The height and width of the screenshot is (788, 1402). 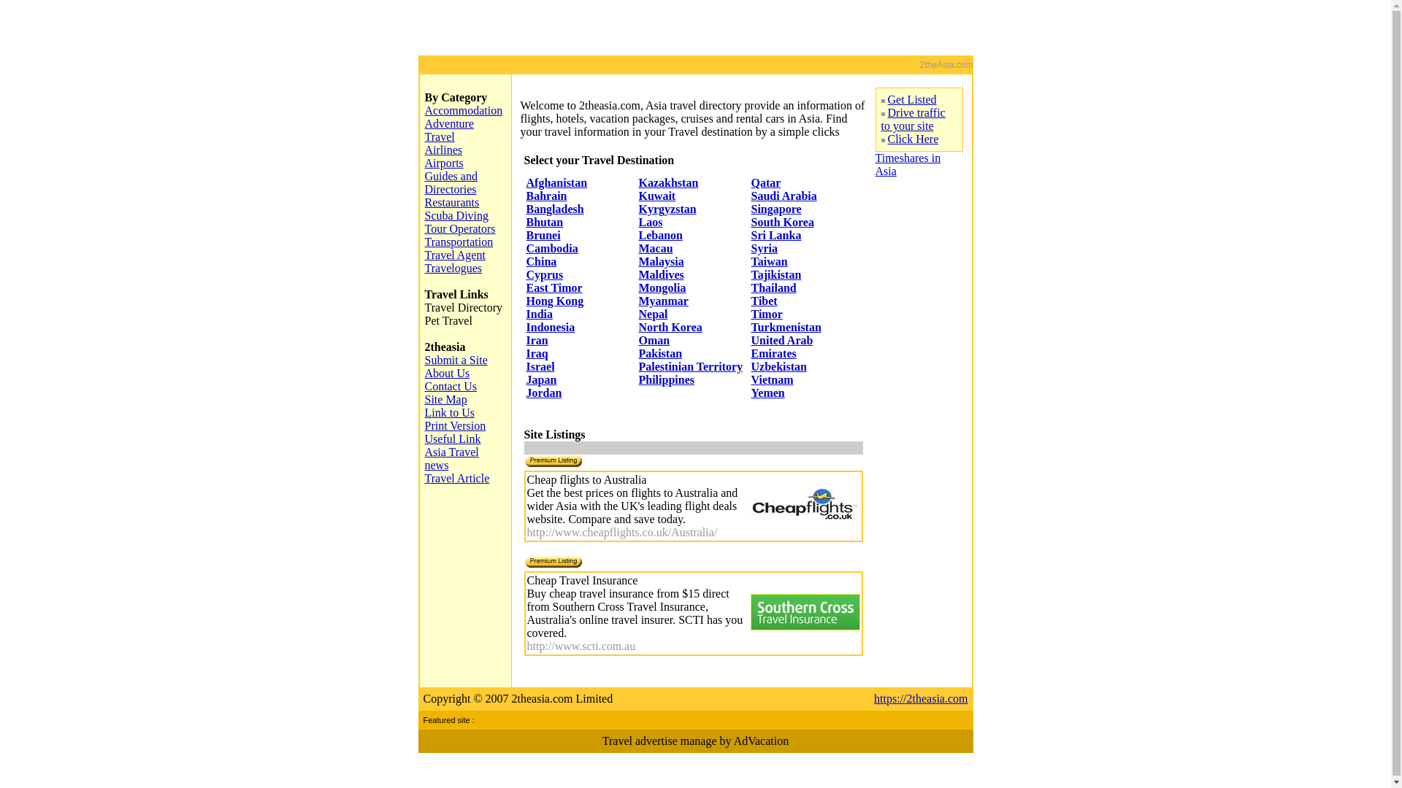 I want to click on Brunei, so click(x=543, y=235).